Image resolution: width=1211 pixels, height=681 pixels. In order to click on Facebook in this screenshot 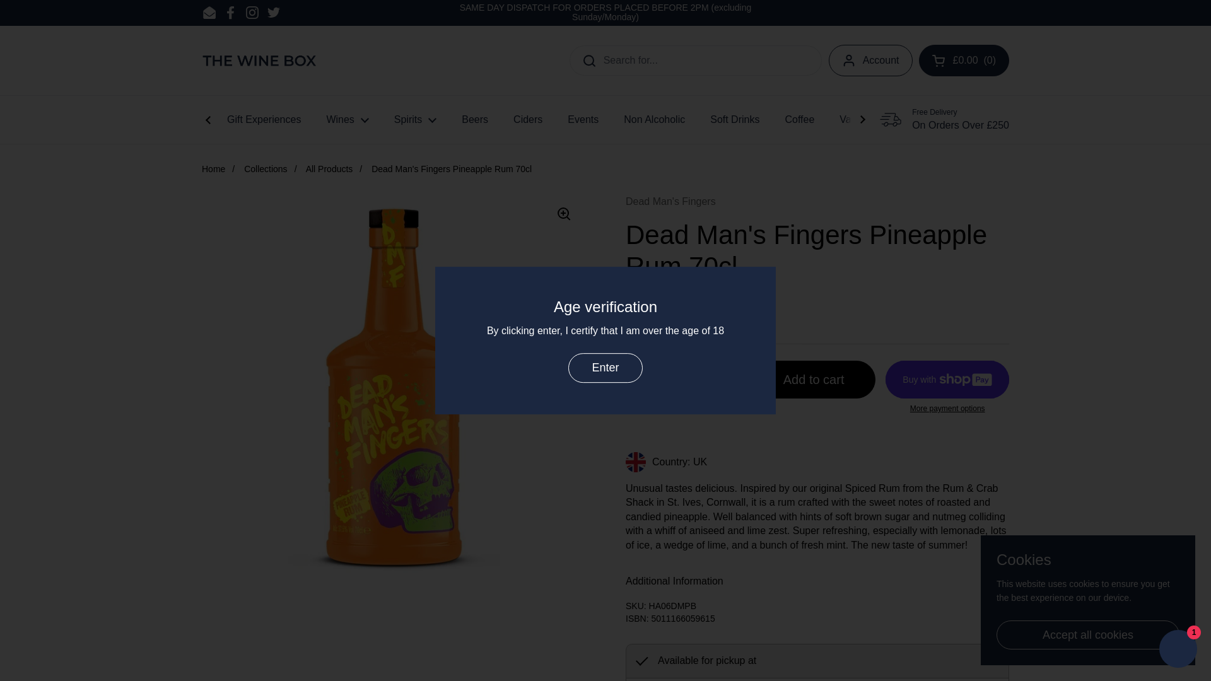, I will do `click(231, 13)`.